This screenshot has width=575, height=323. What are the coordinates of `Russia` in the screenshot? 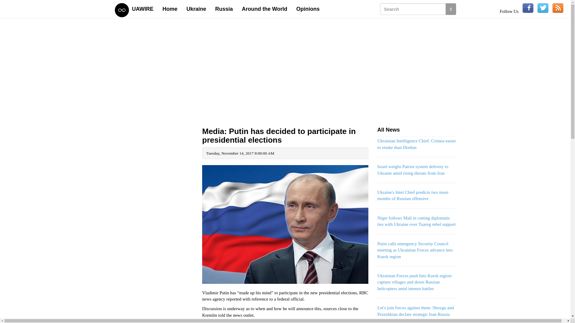 It's located at (224, 9).